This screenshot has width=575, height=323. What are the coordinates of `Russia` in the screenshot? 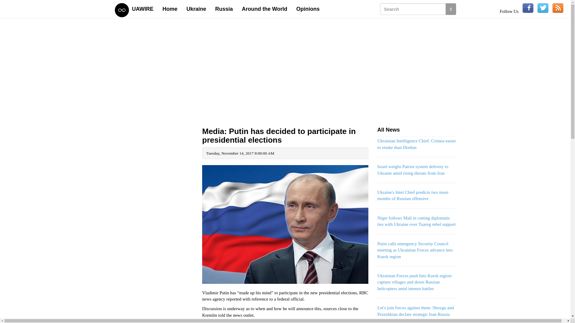 It's located at (224, 9).